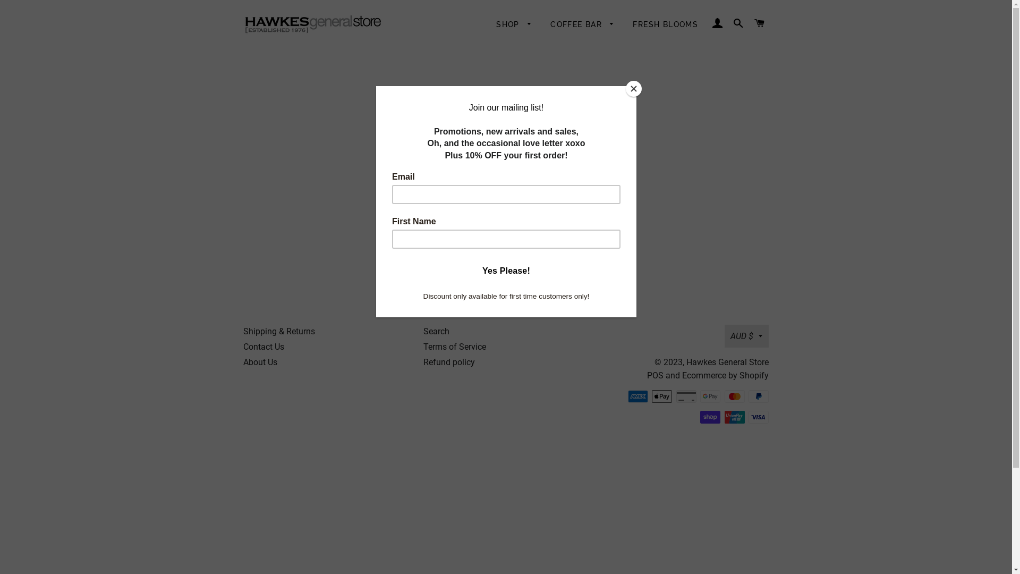  I want to click on Terms of Service, so click(455, 347).